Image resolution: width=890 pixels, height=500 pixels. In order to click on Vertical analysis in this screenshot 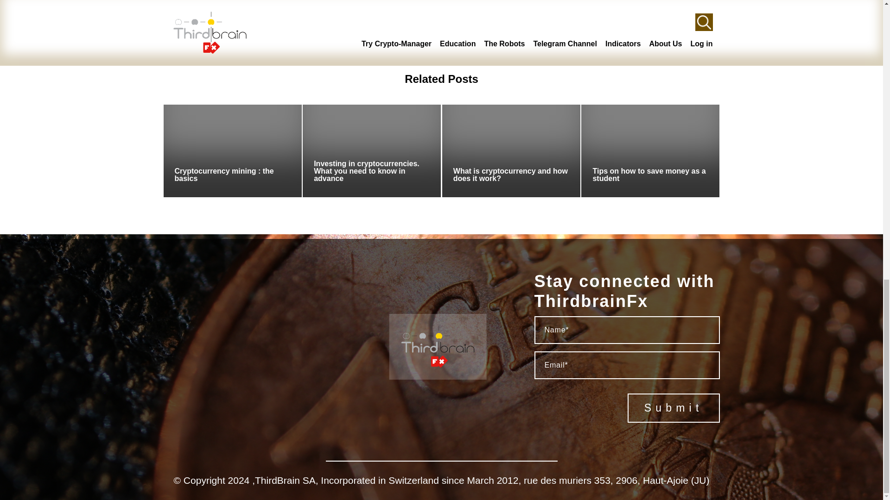, I will do `click(693, 50)`.